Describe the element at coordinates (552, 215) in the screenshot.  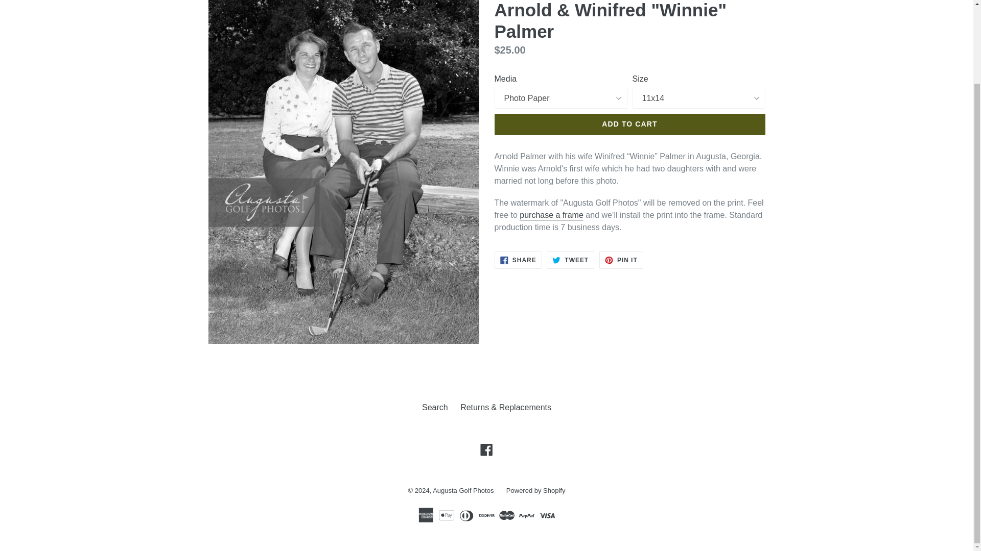
I see `Pin on Pinterest` at that location.